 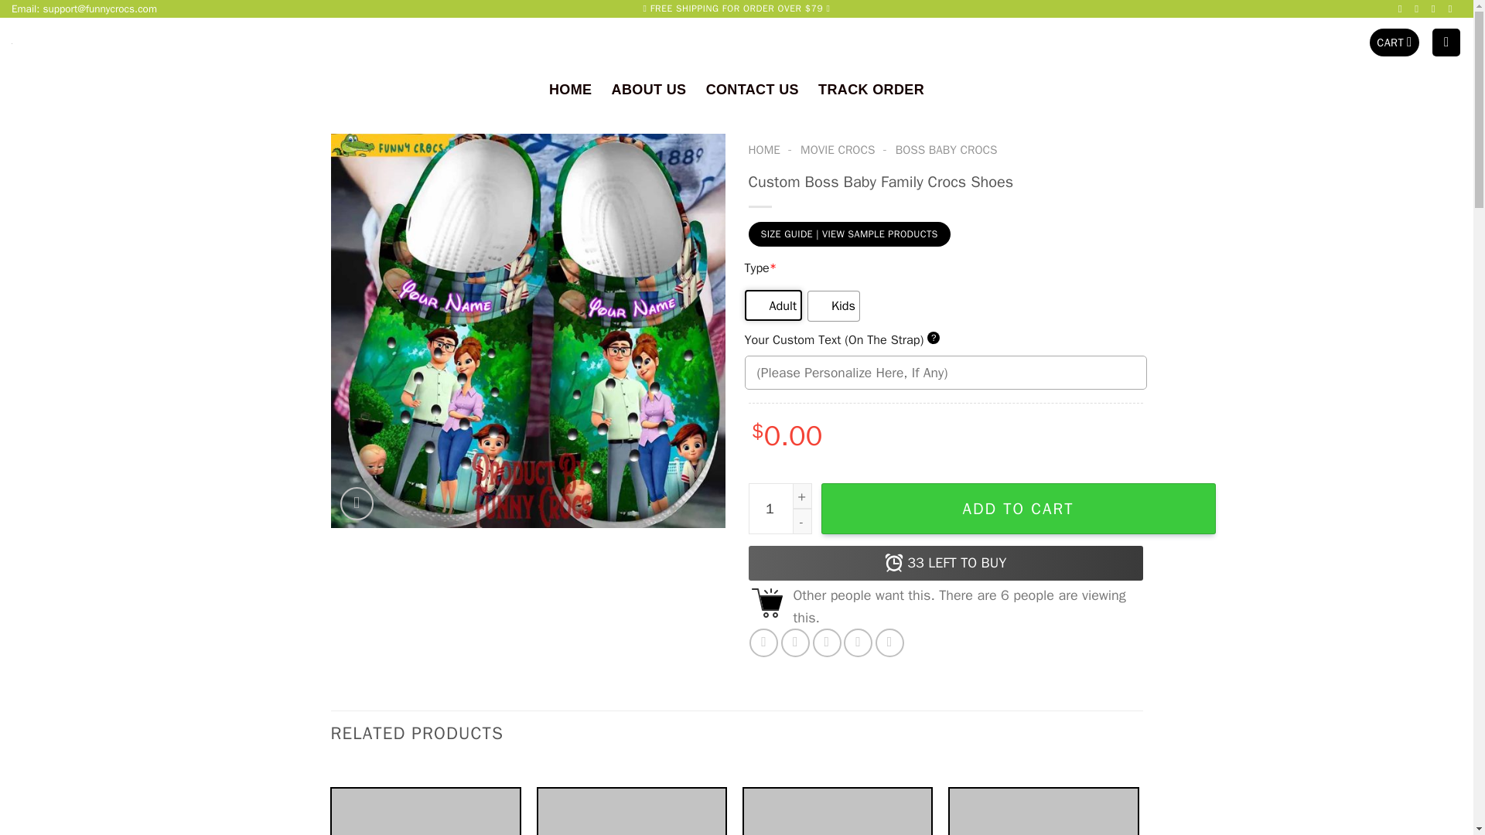 What do you see at coordinates (780, 509) in the screenshot?
I see `1` at bounding box center [780, 509].